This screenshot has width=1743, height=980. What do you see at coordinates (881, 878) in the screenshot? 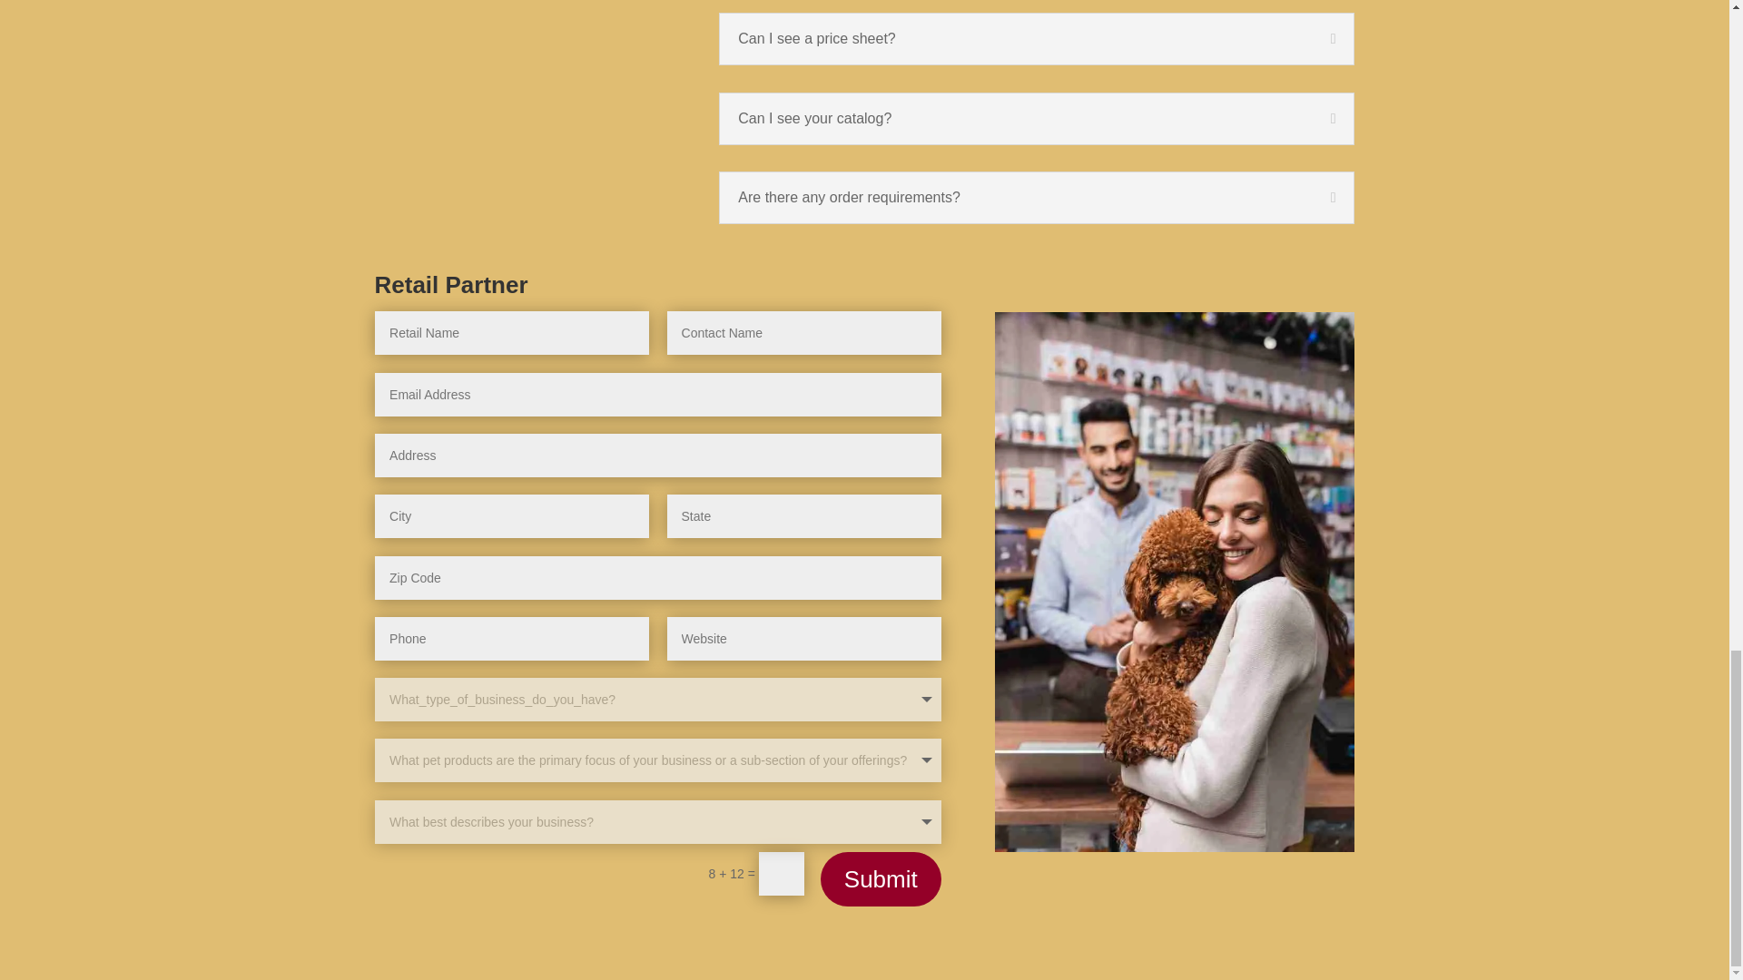
I see `Submit` at bounding box center [881, 878].